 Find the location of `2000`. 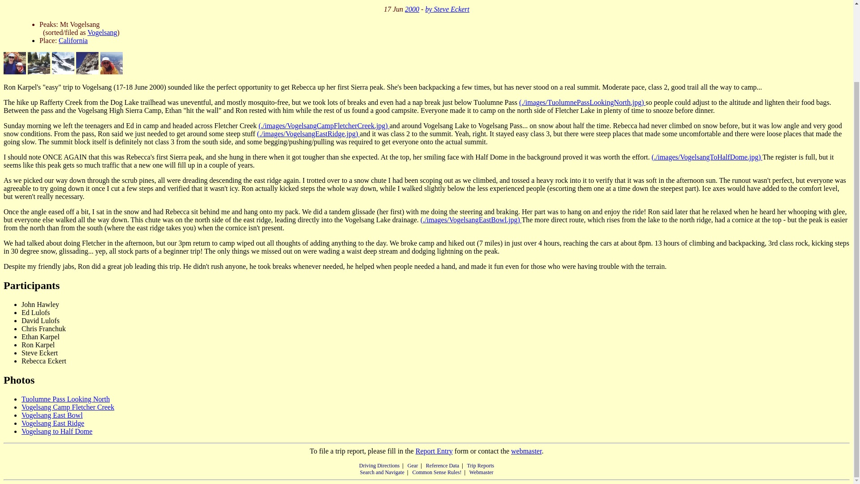

2000 is located at coordinates (412, 9).